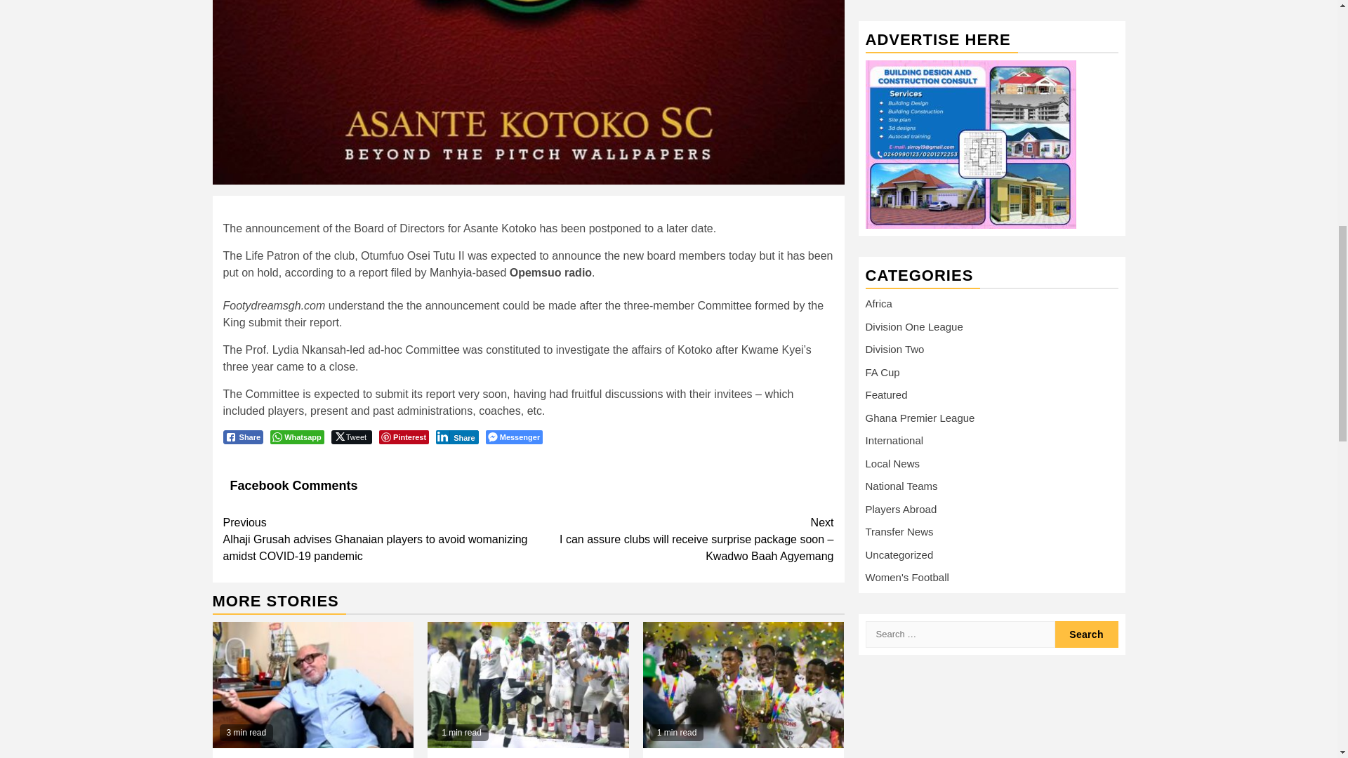 This screenshot has width=1348, height=758. What do you see at coordinates (456, 437) in the screenshot?
I see `Share` at bounding box center [456, 437].